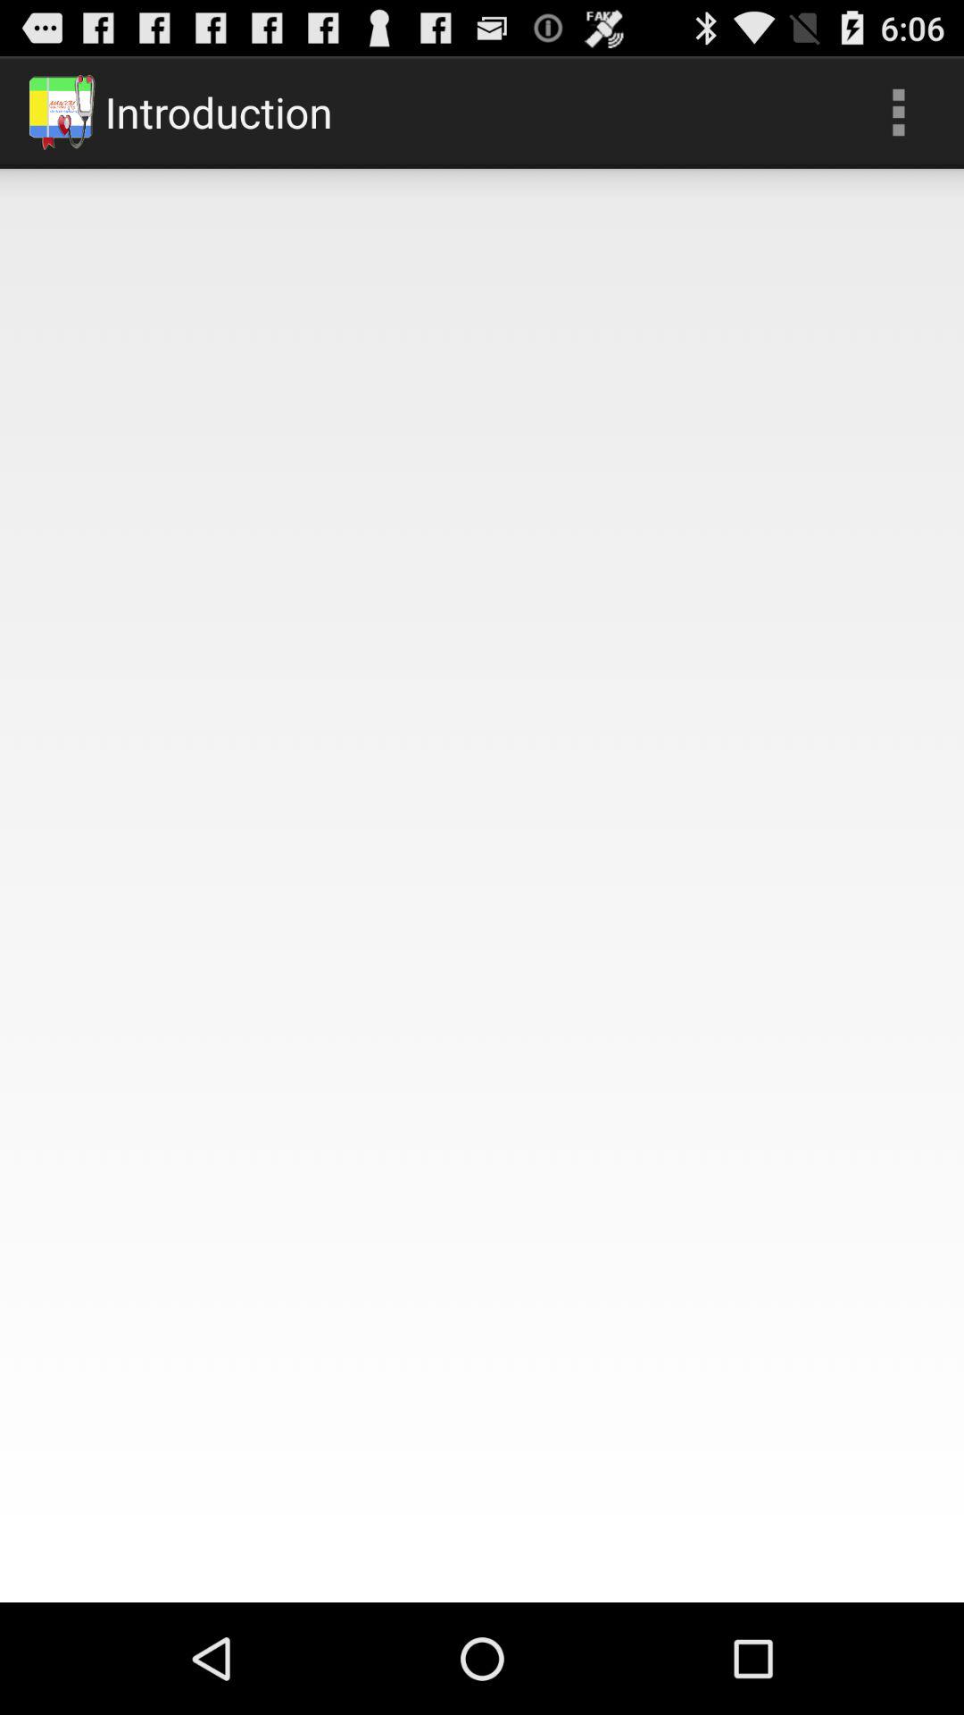  I want to click on choose item to the right of introduction app, so click(898, 113).